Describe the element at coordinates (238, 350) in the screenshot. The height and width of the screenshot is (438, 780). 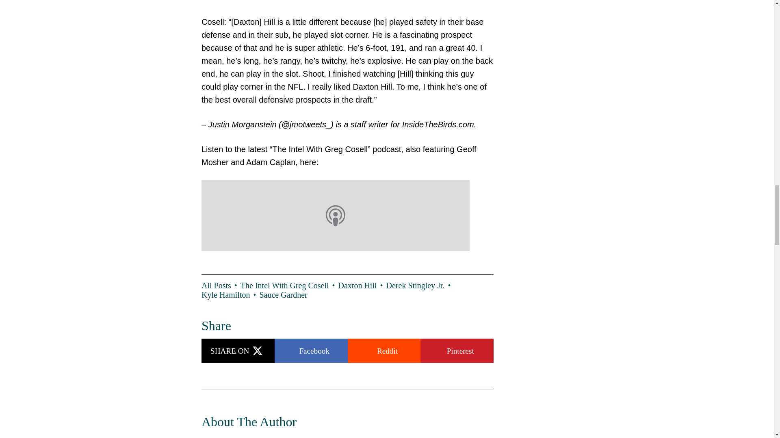
I see `SHARE ON` at that location.